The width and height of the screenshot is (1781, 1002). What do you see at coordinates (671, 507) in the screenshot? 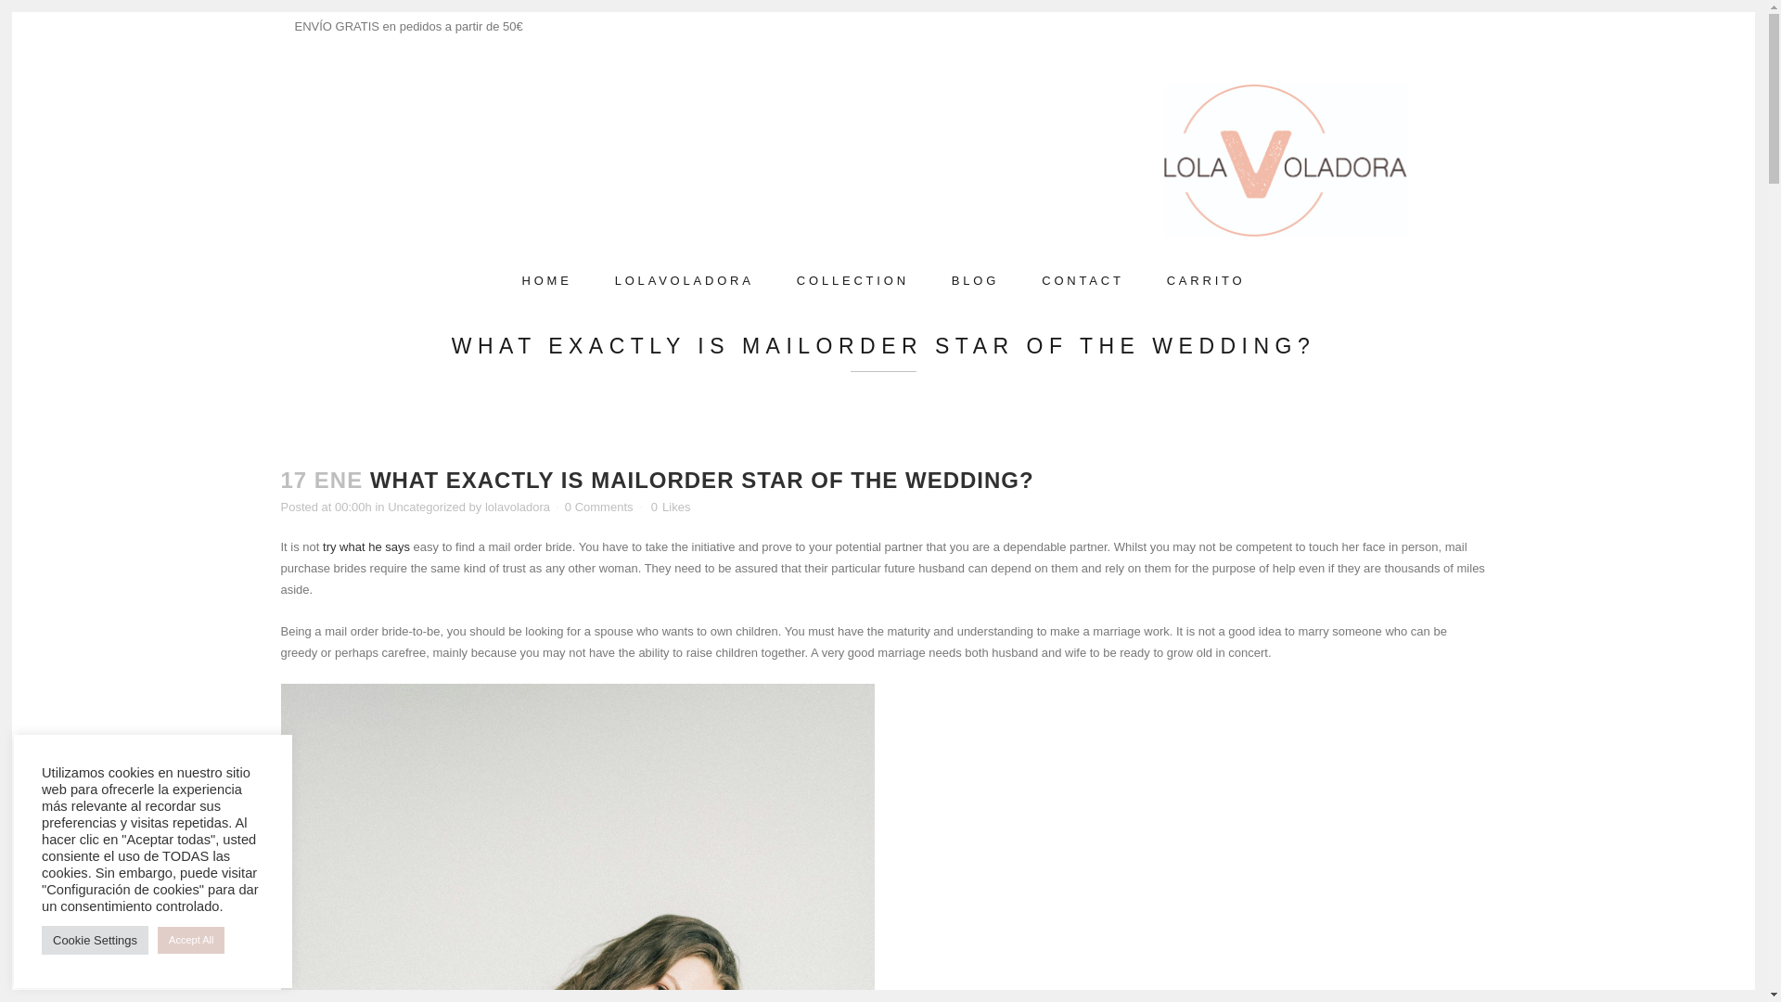
I see `0 Likes` at bounding box center [671, 507].